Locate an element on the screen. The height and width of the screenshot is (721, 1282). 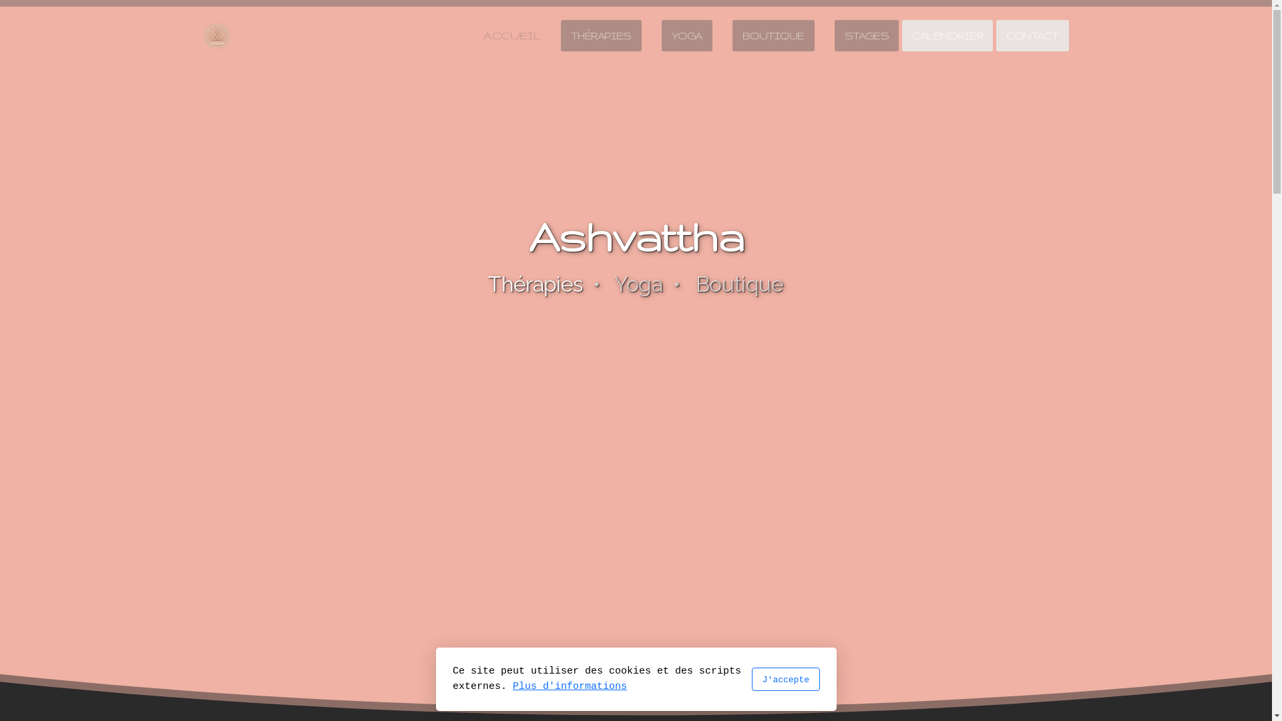
Plus d'informations is located at coordinates (570, 686).